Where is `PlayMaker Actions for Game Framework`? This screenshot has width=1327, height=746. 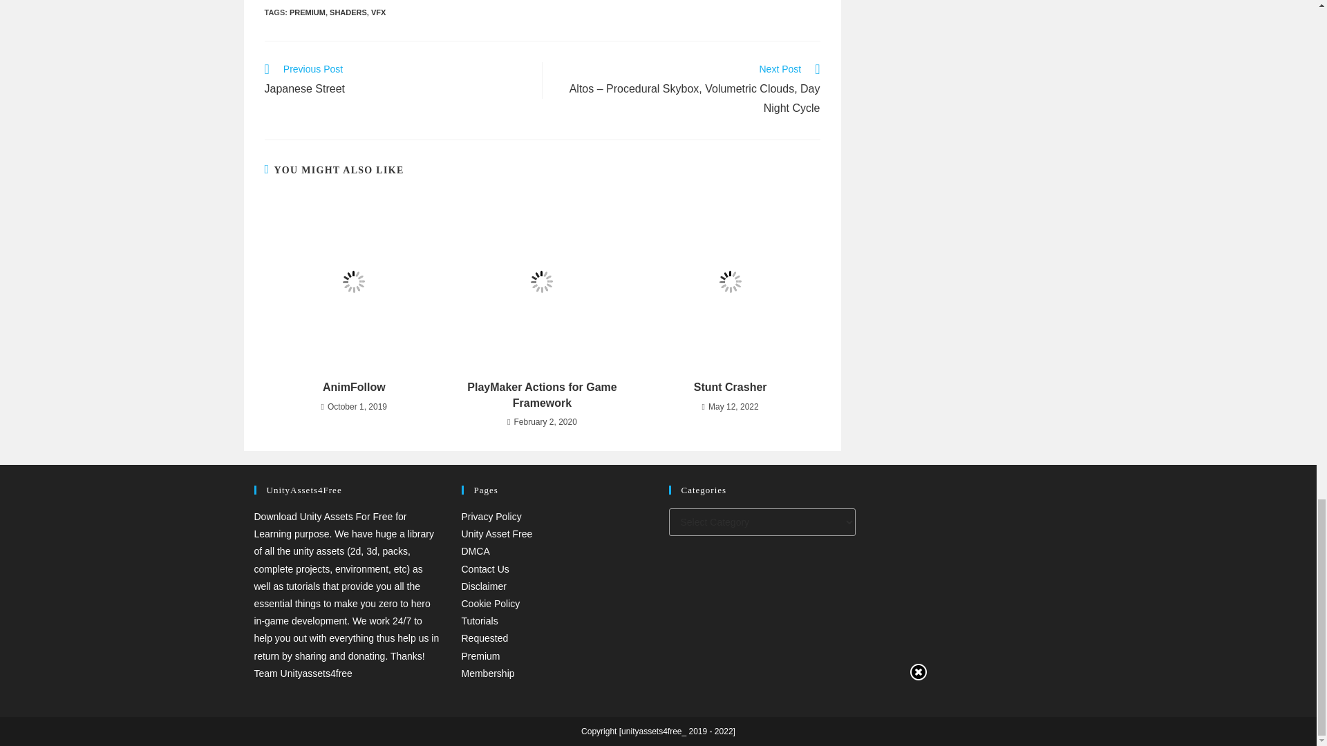 PlayMaker Actions for Game Framework is located at coordinates (542, 395).